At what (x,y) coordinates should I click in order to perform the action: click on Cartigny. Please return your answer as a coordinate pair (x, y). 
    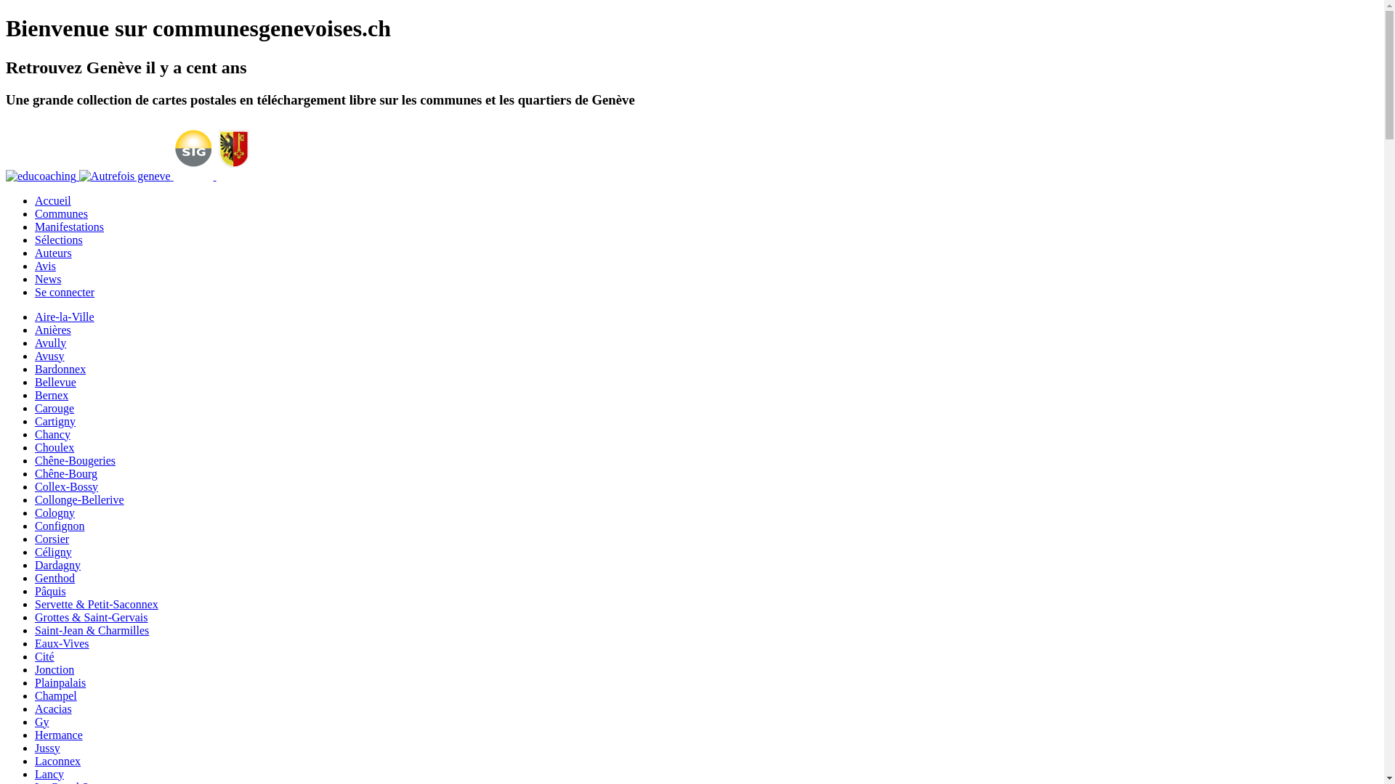
    Looking at the image, I should click on (55, 421).